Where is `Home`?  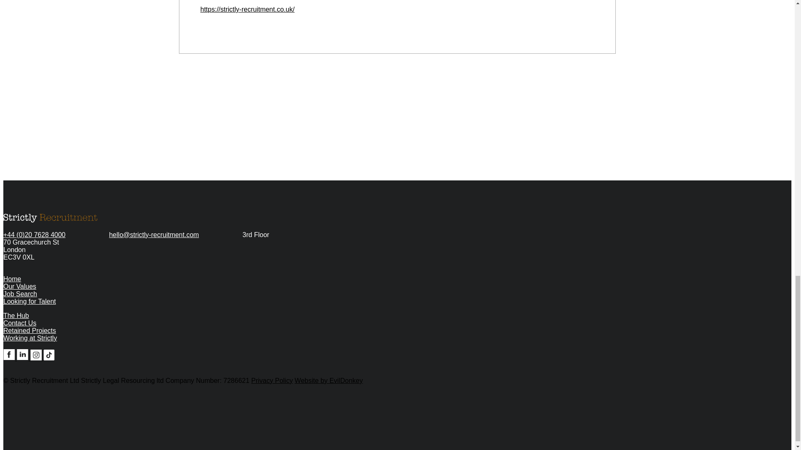
Home is located at coordinates (12, 279).